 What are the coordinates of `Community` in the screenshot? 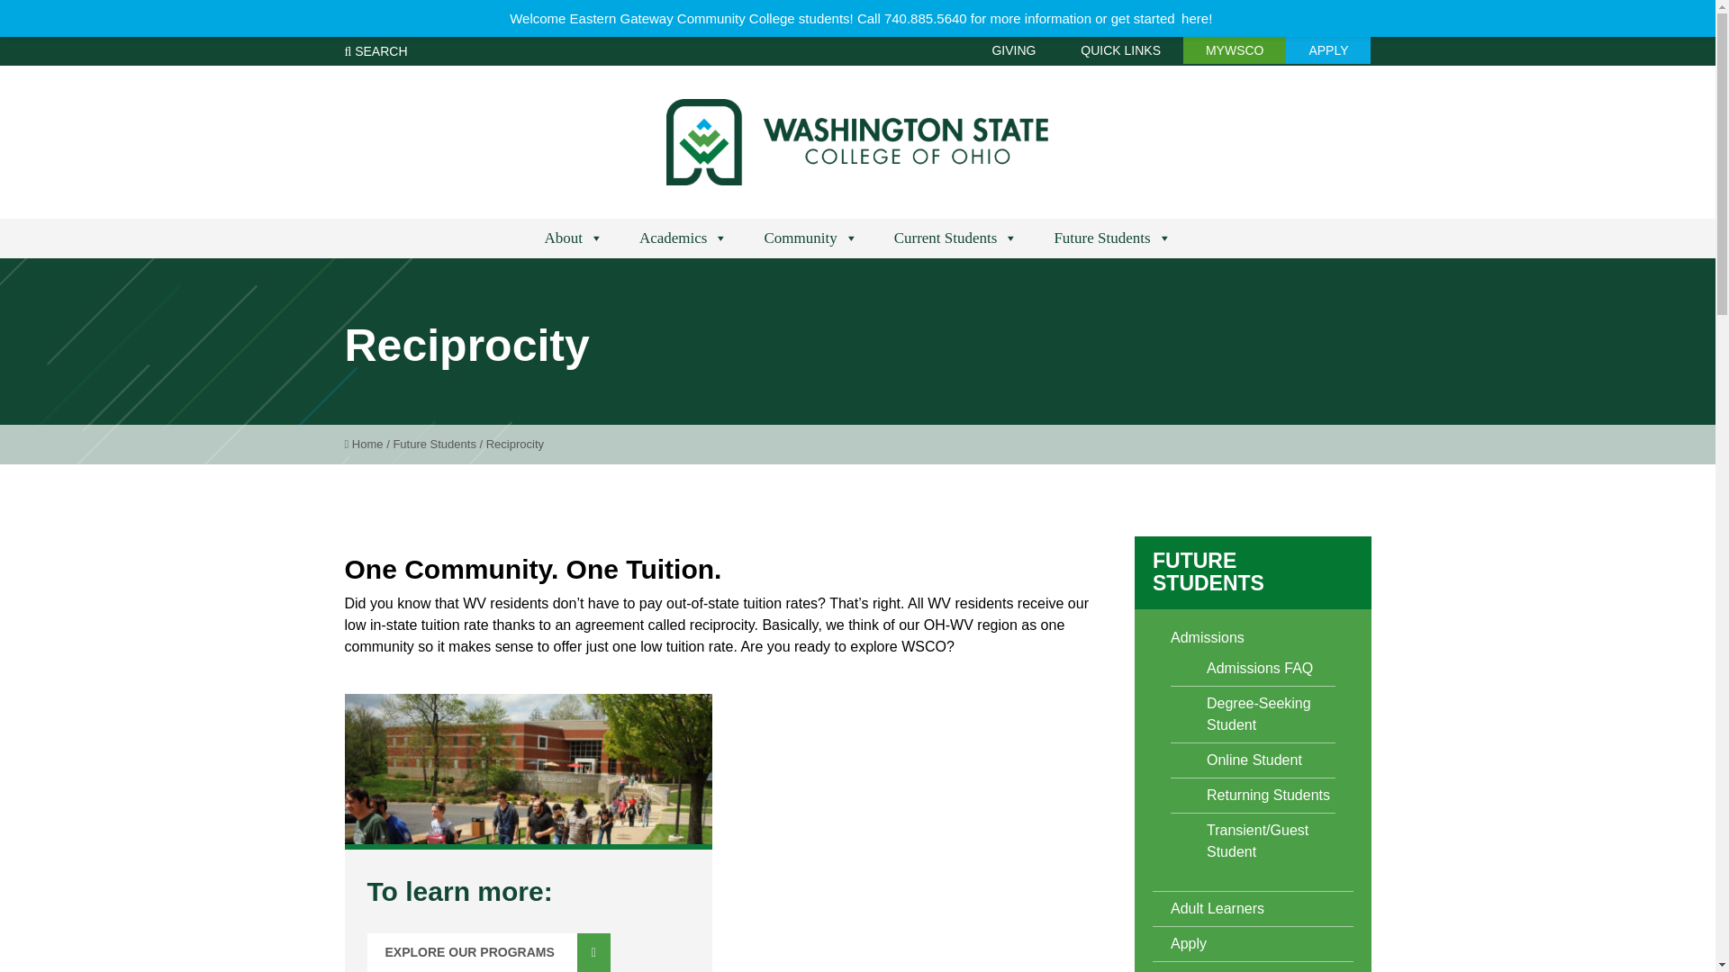 It's located at (810, 238).